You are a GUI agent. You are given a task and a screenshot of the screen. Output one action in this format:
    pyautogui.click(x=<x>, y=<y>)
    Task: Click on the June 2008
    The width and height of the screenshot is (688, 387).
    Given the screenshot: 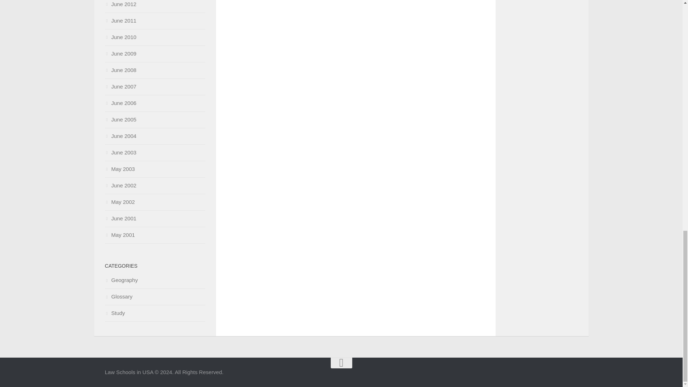 What is the action you would take?
    pyautogui.click(x=120, y=70)
    